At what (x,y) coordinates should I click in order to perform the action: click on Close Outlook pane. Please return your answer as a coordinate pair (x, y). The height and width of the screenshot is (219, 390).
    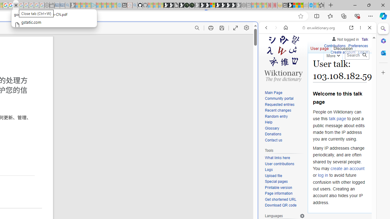
    Looking at the image, I should click on (383, 53).